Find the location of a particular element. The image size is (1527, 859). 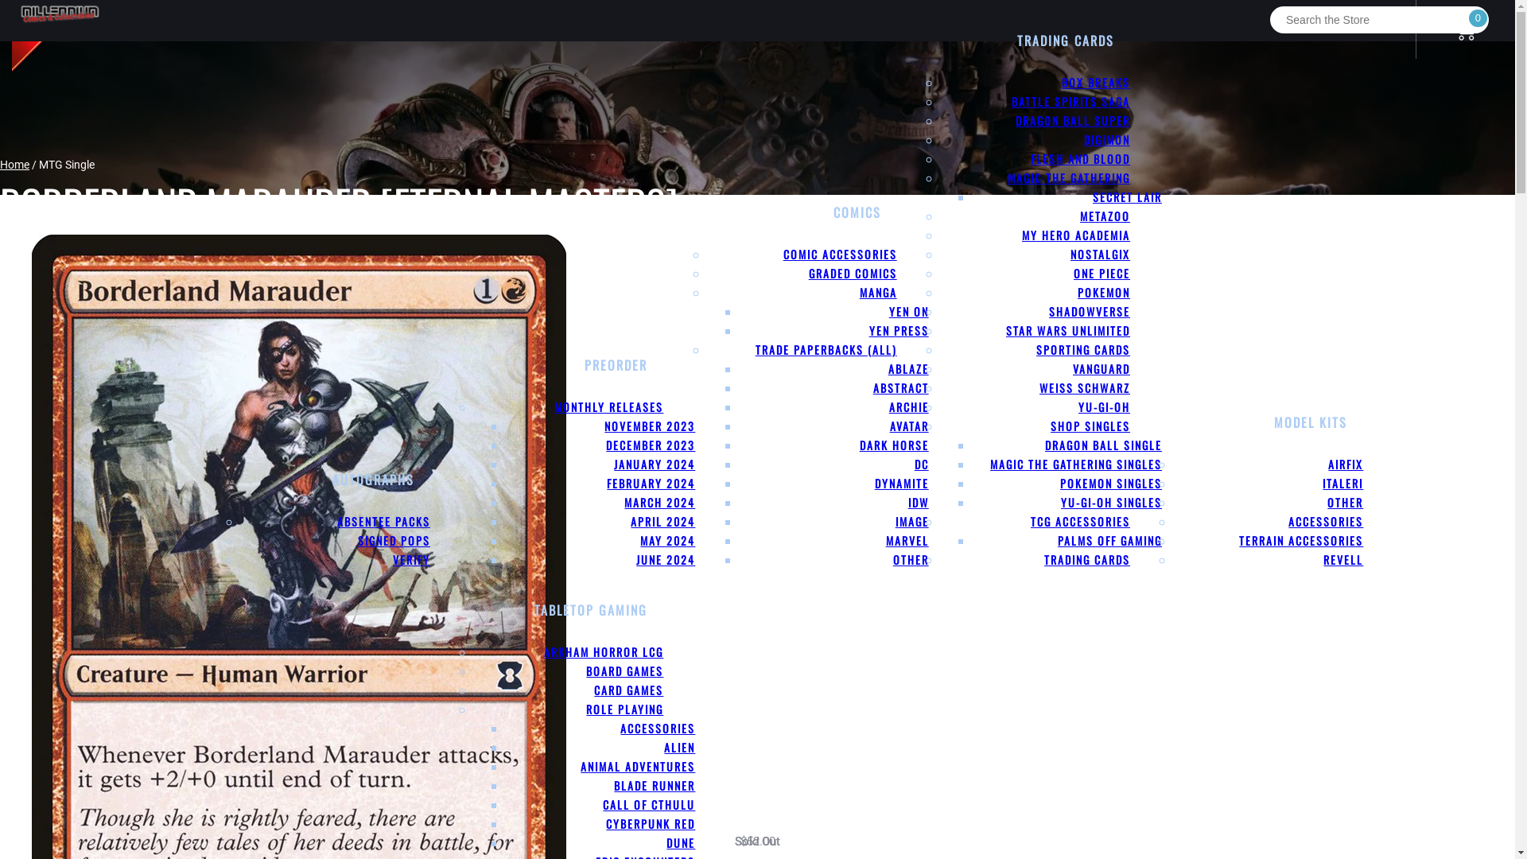

TCG ACCESSORIES is located at coordinates (1080, 522).